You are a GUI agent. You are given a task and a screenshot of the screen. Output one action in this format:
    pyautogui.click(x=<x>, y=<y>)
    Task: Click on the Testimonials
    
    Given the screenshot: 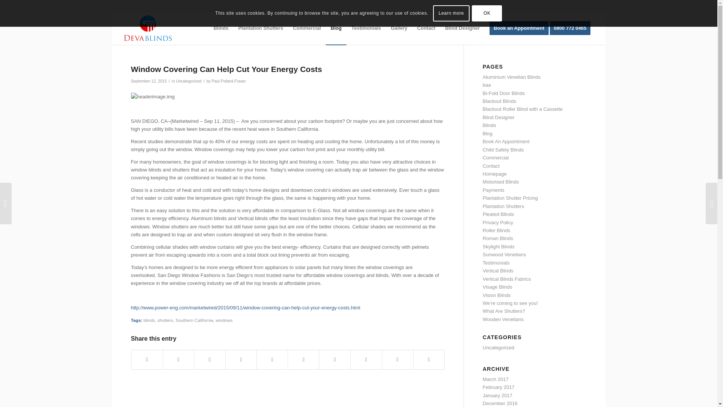 What is the action you would take?
    pyautogui.click(x=366, y=28)
    